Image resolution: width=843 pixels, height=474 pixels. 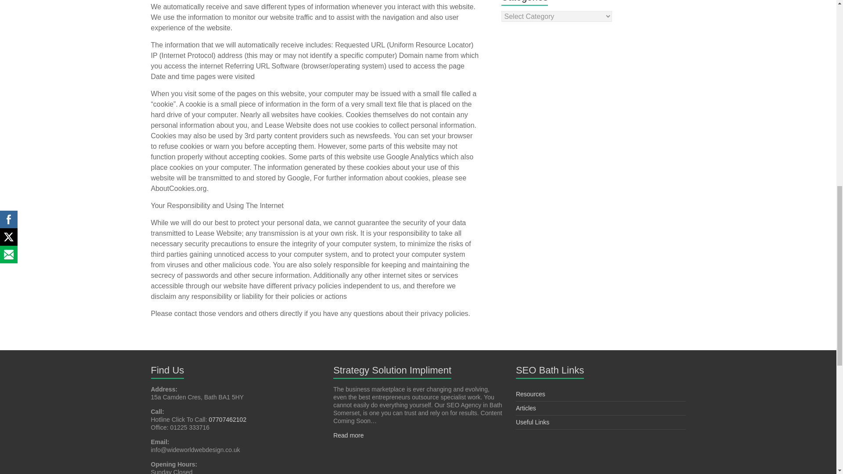 What do you see at coordinates (533, 422) in the screenshot?
I see `Useful Links` at bounding box center [533, 422].